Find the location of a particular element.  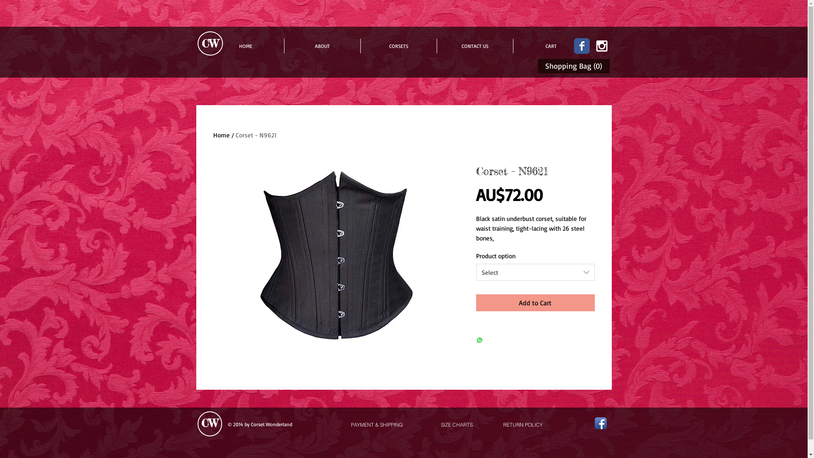

Home is located at coordinates (221, 135).